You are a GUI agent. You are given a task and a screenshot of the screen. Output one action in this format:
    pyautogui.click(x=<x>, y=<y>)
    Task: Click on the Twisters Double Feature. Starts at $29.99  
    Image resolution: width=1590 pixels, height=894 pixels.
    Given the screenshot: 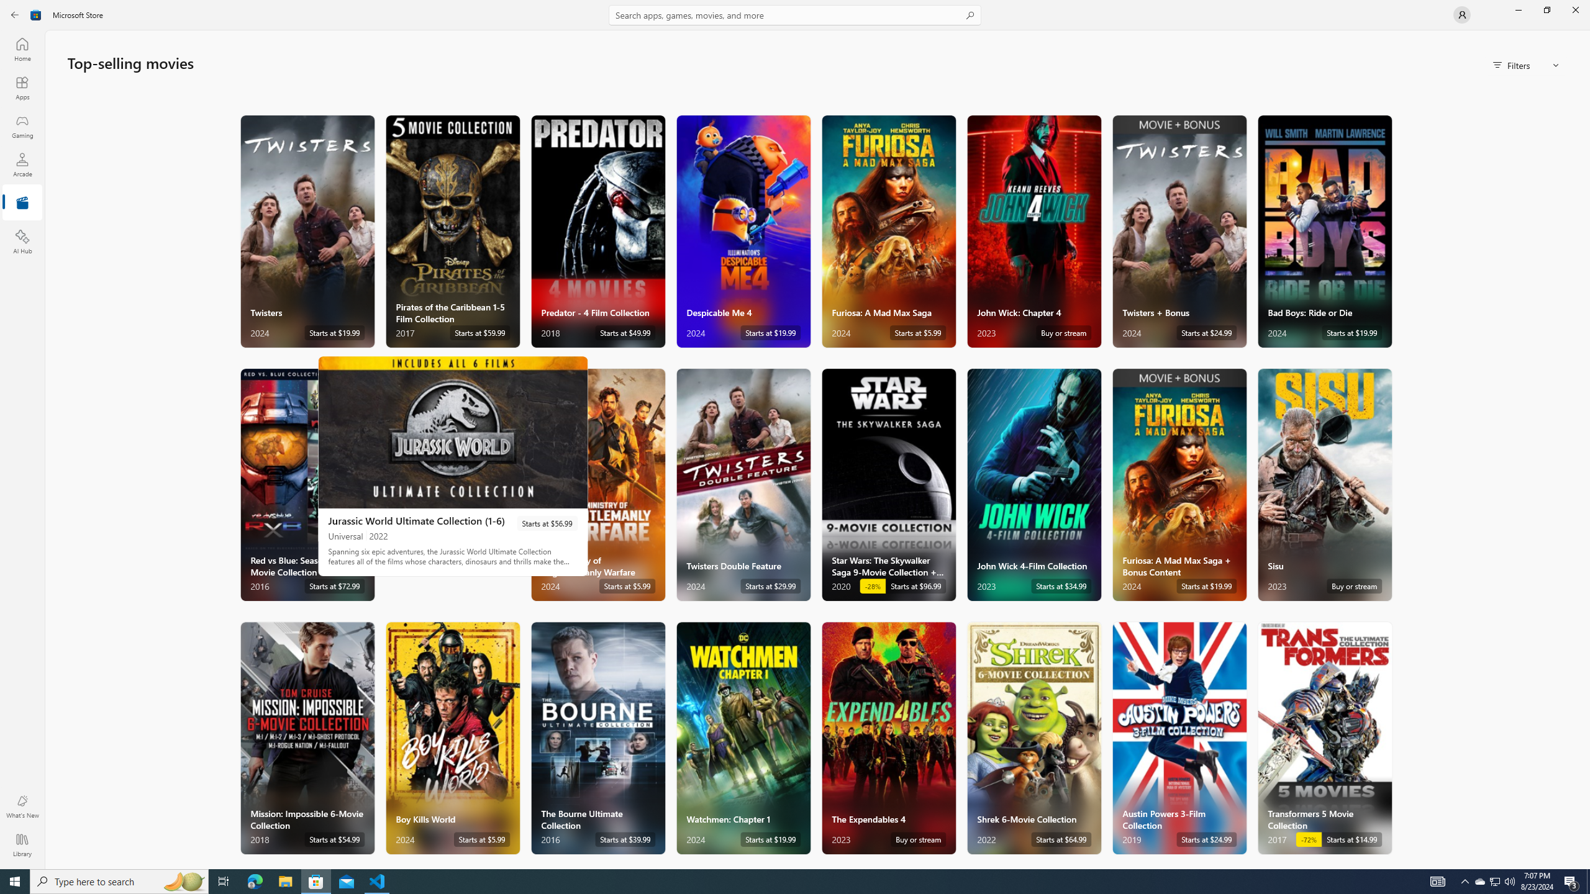 What is the action you would take?
    pyautogui.click(x=743, y=485)
    